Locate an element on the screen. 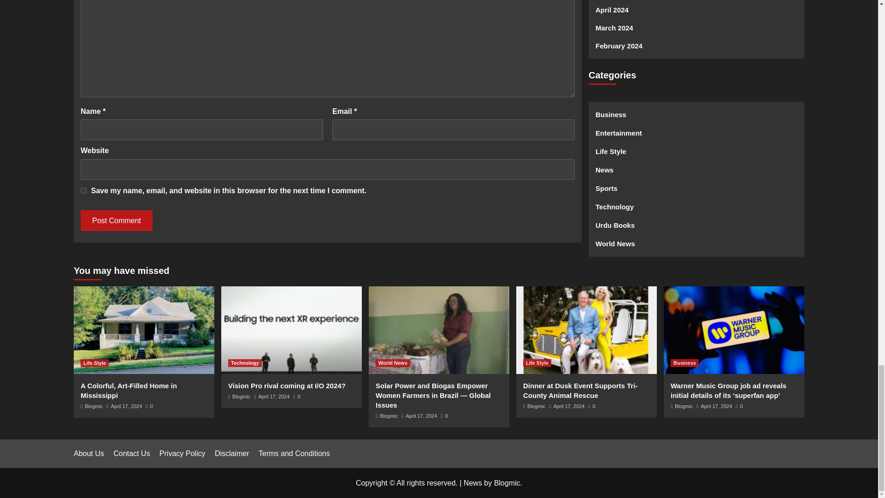  Post Comment is located at coordinates (116, 220).